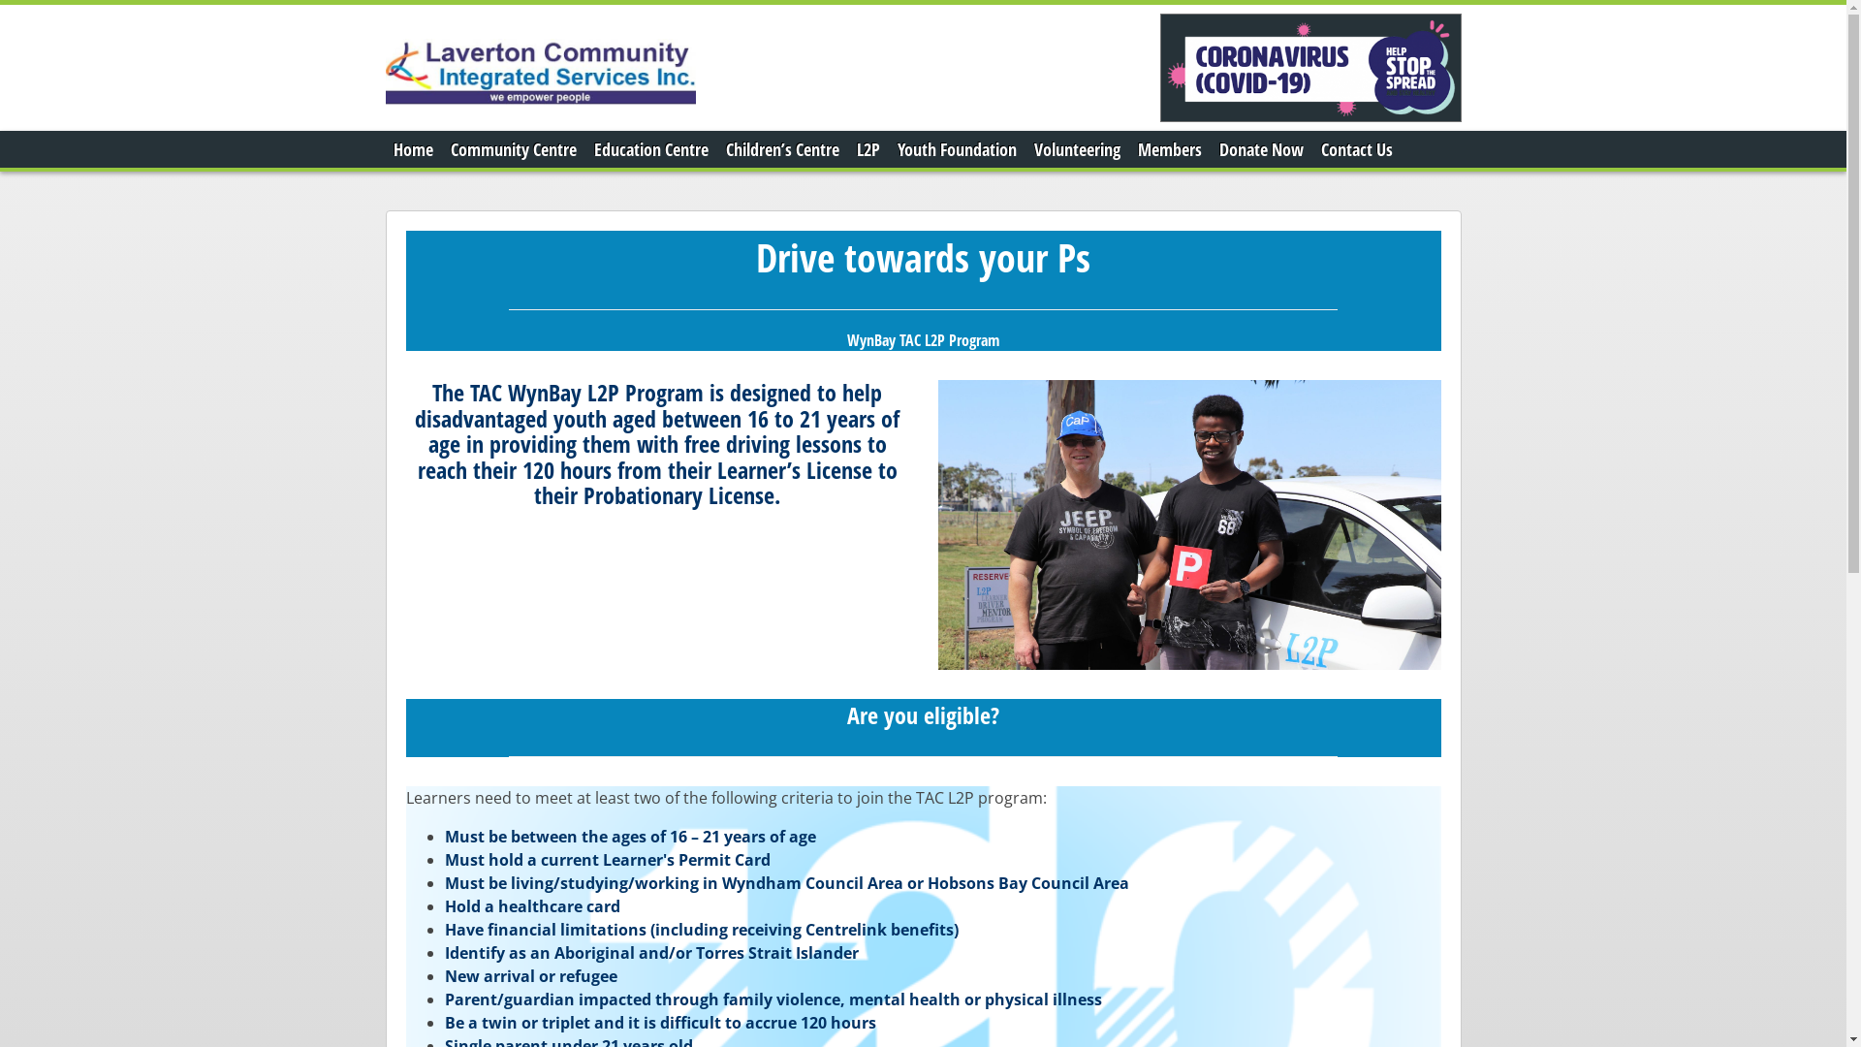 The width and height of the screenshot is (1861, 1047). I want to click on Education Centre, so click(650, 149).